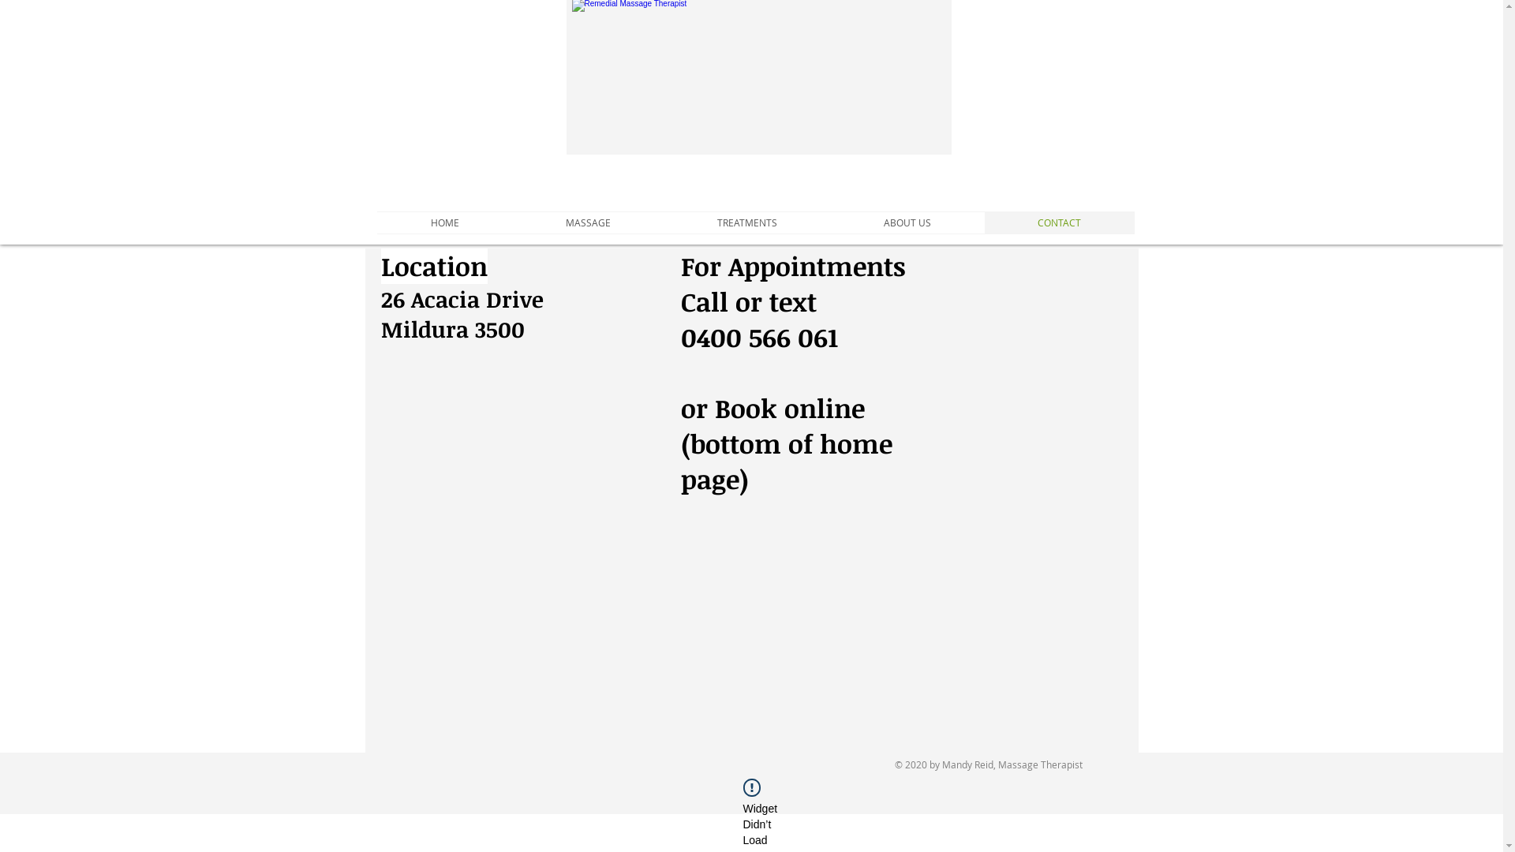 This screenshot has width=1515, height=852. Describe the element at coordinates (445, 222) in the screenshot. I see `HOME` at that location.